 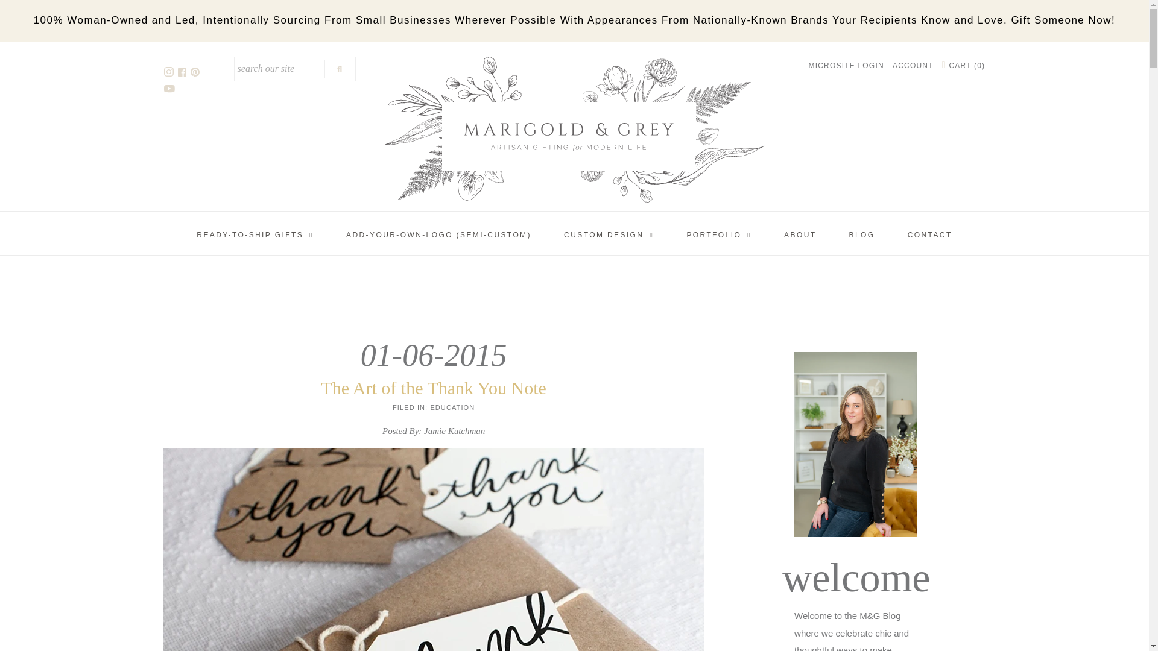 What do you see at coordinates (913, 65) in the screenshot?
I see `ACCOUNT` at bounding box center [913, 65].